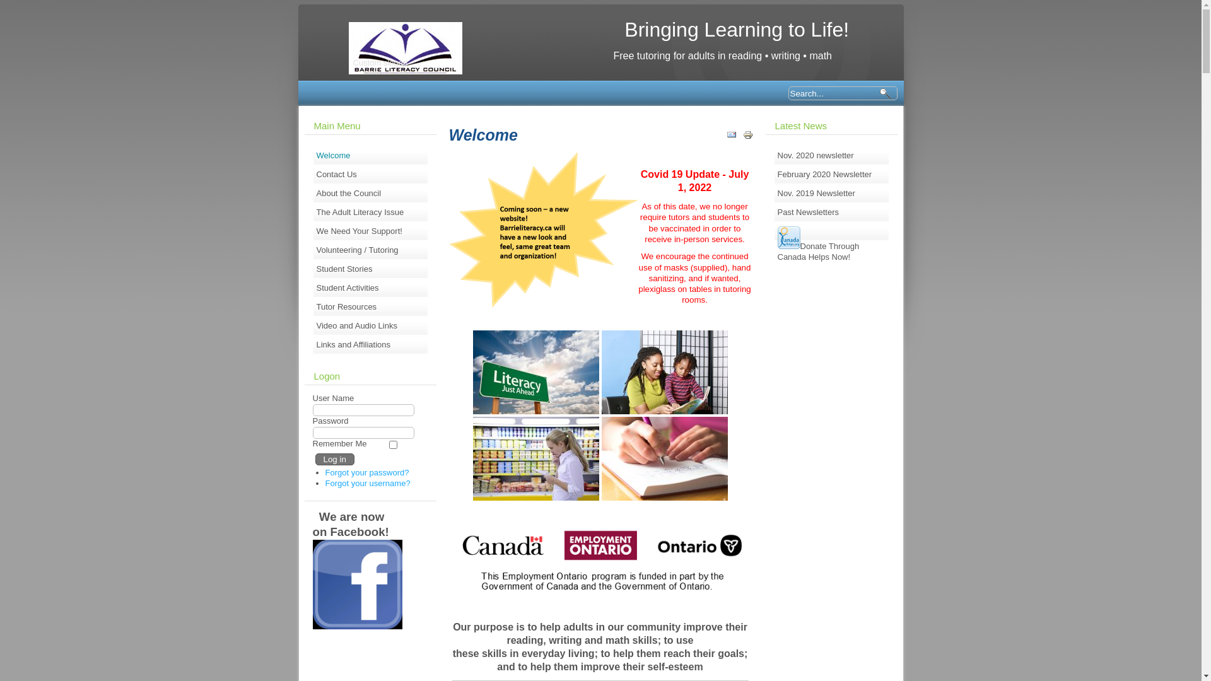 The width and height of the screenshot is (1211, 681). I want to click on Volunteering / Tutoring, so click(371, 250).